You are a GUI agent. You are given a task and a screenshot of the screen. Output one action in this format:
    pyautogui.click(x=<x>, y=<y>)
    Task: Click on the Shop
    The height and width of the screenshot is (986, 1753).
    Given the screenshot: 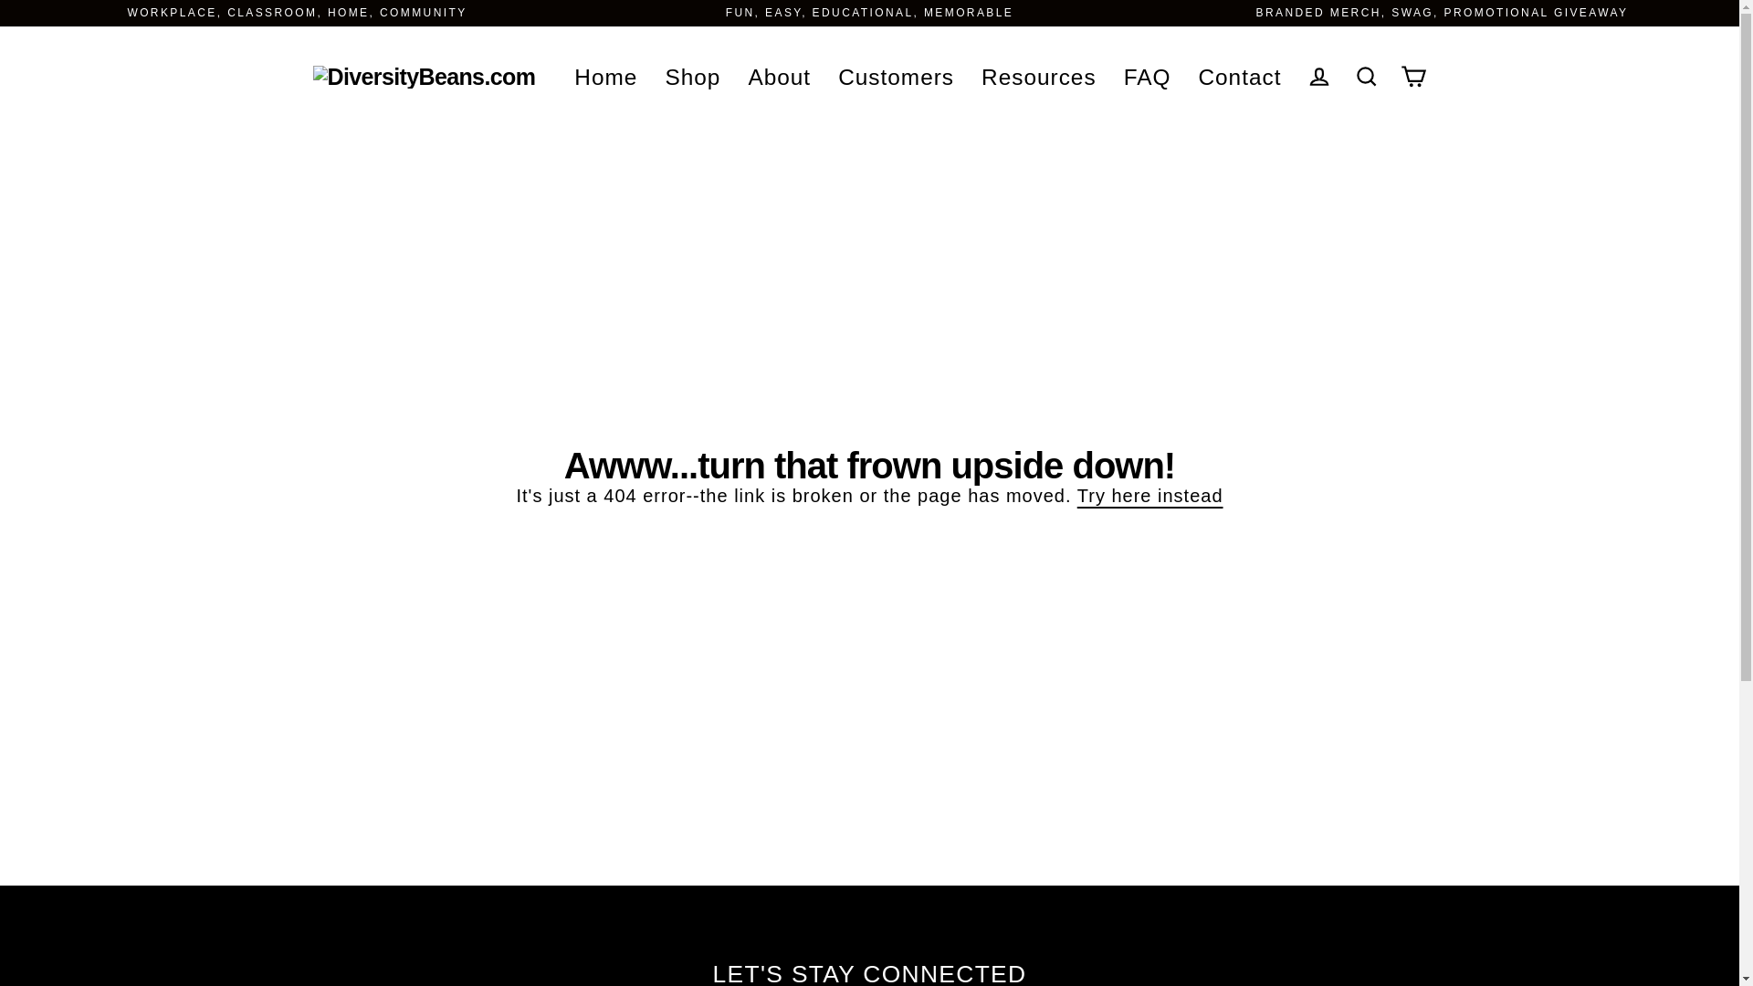 What is the action you would take?
    pyautogui.click(x=692, y=77)
    